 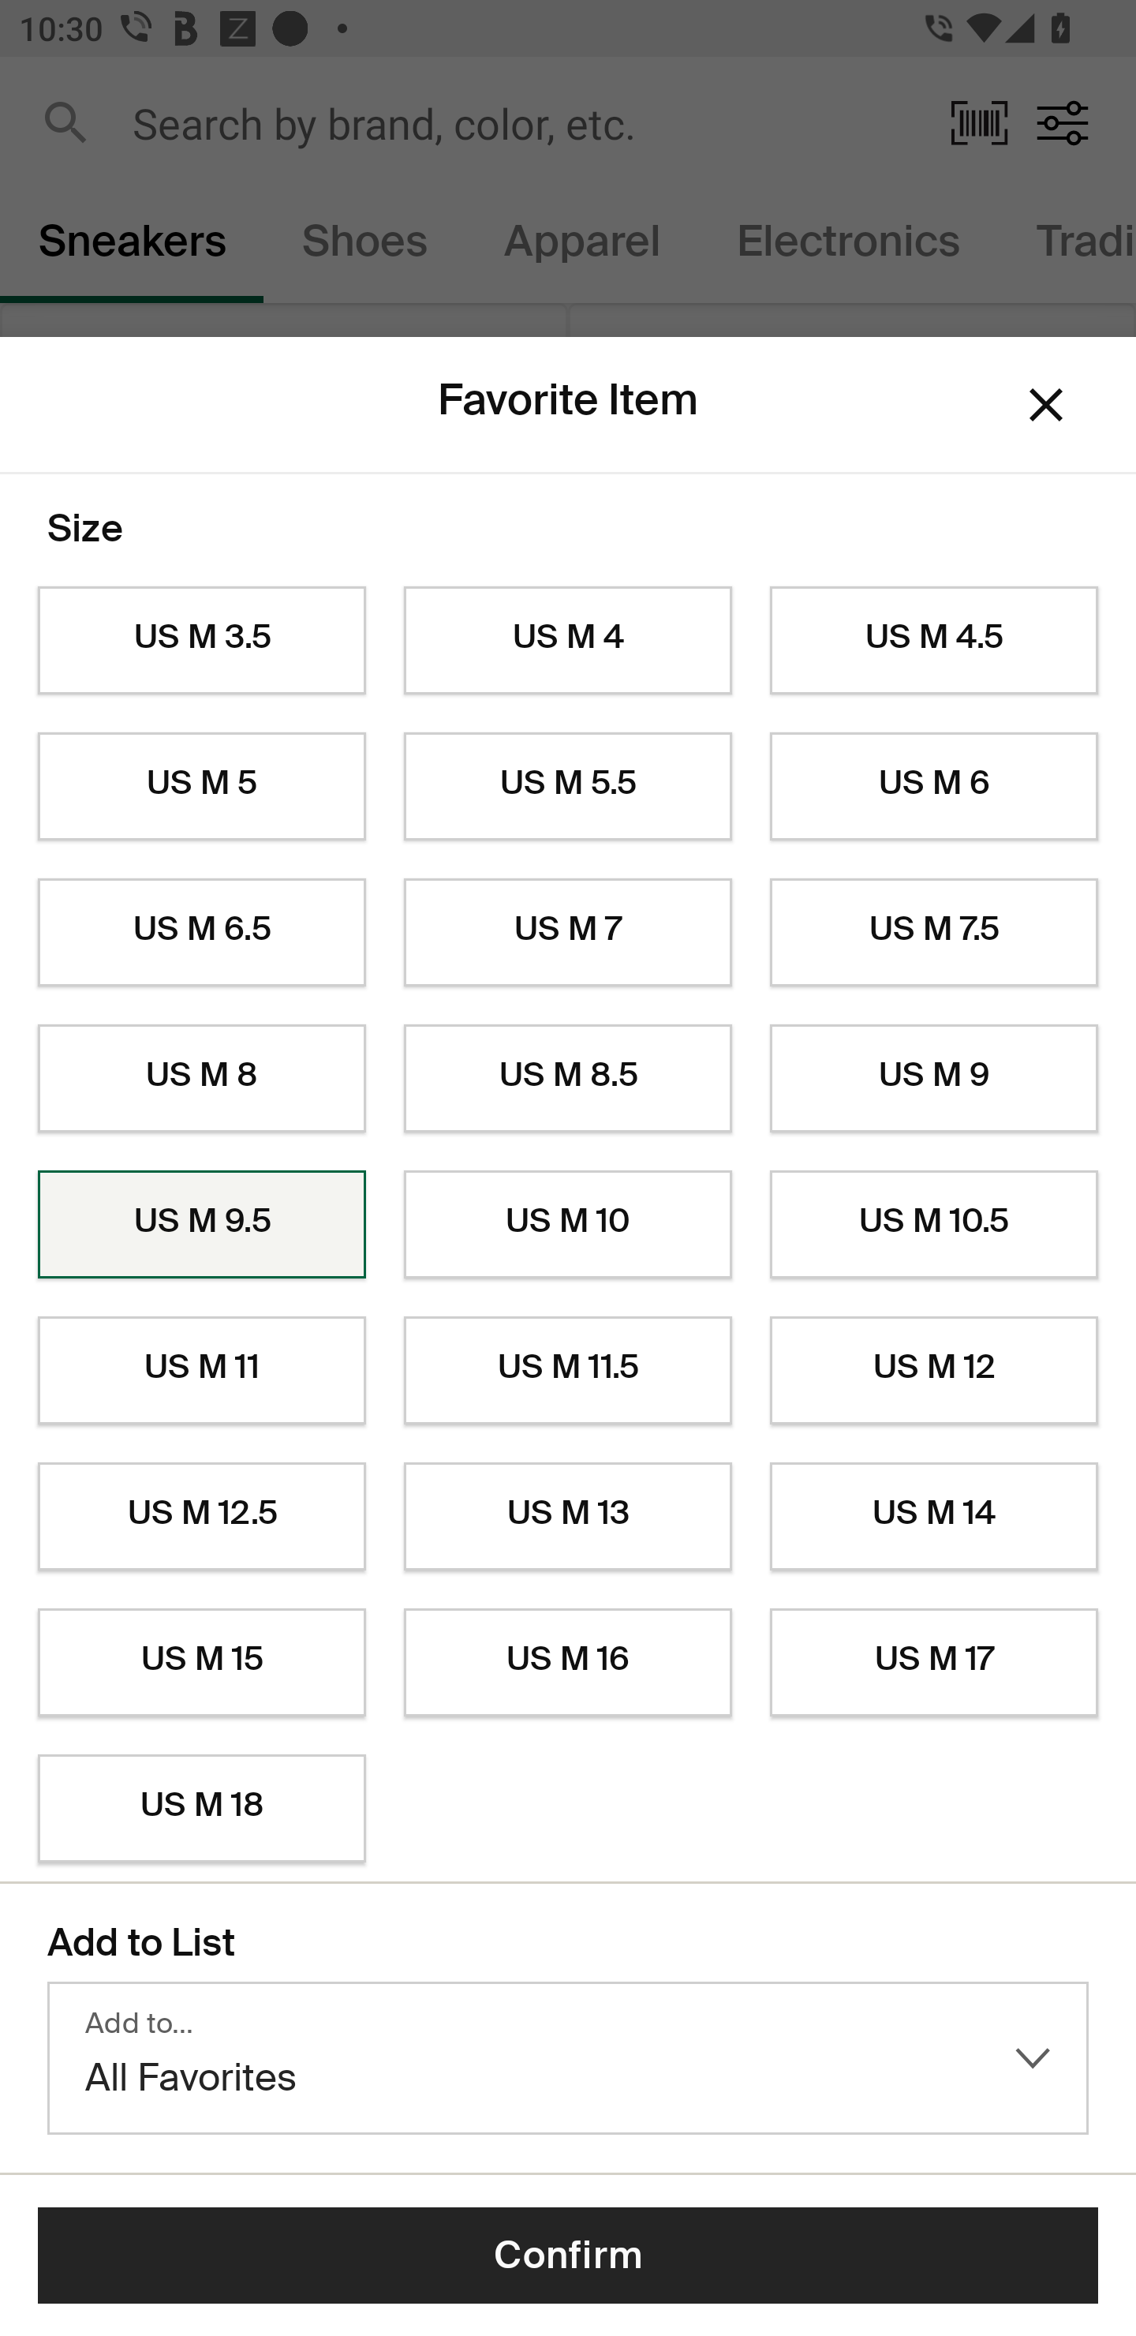 I want to click on US M 7, so click(x=568, y=933).